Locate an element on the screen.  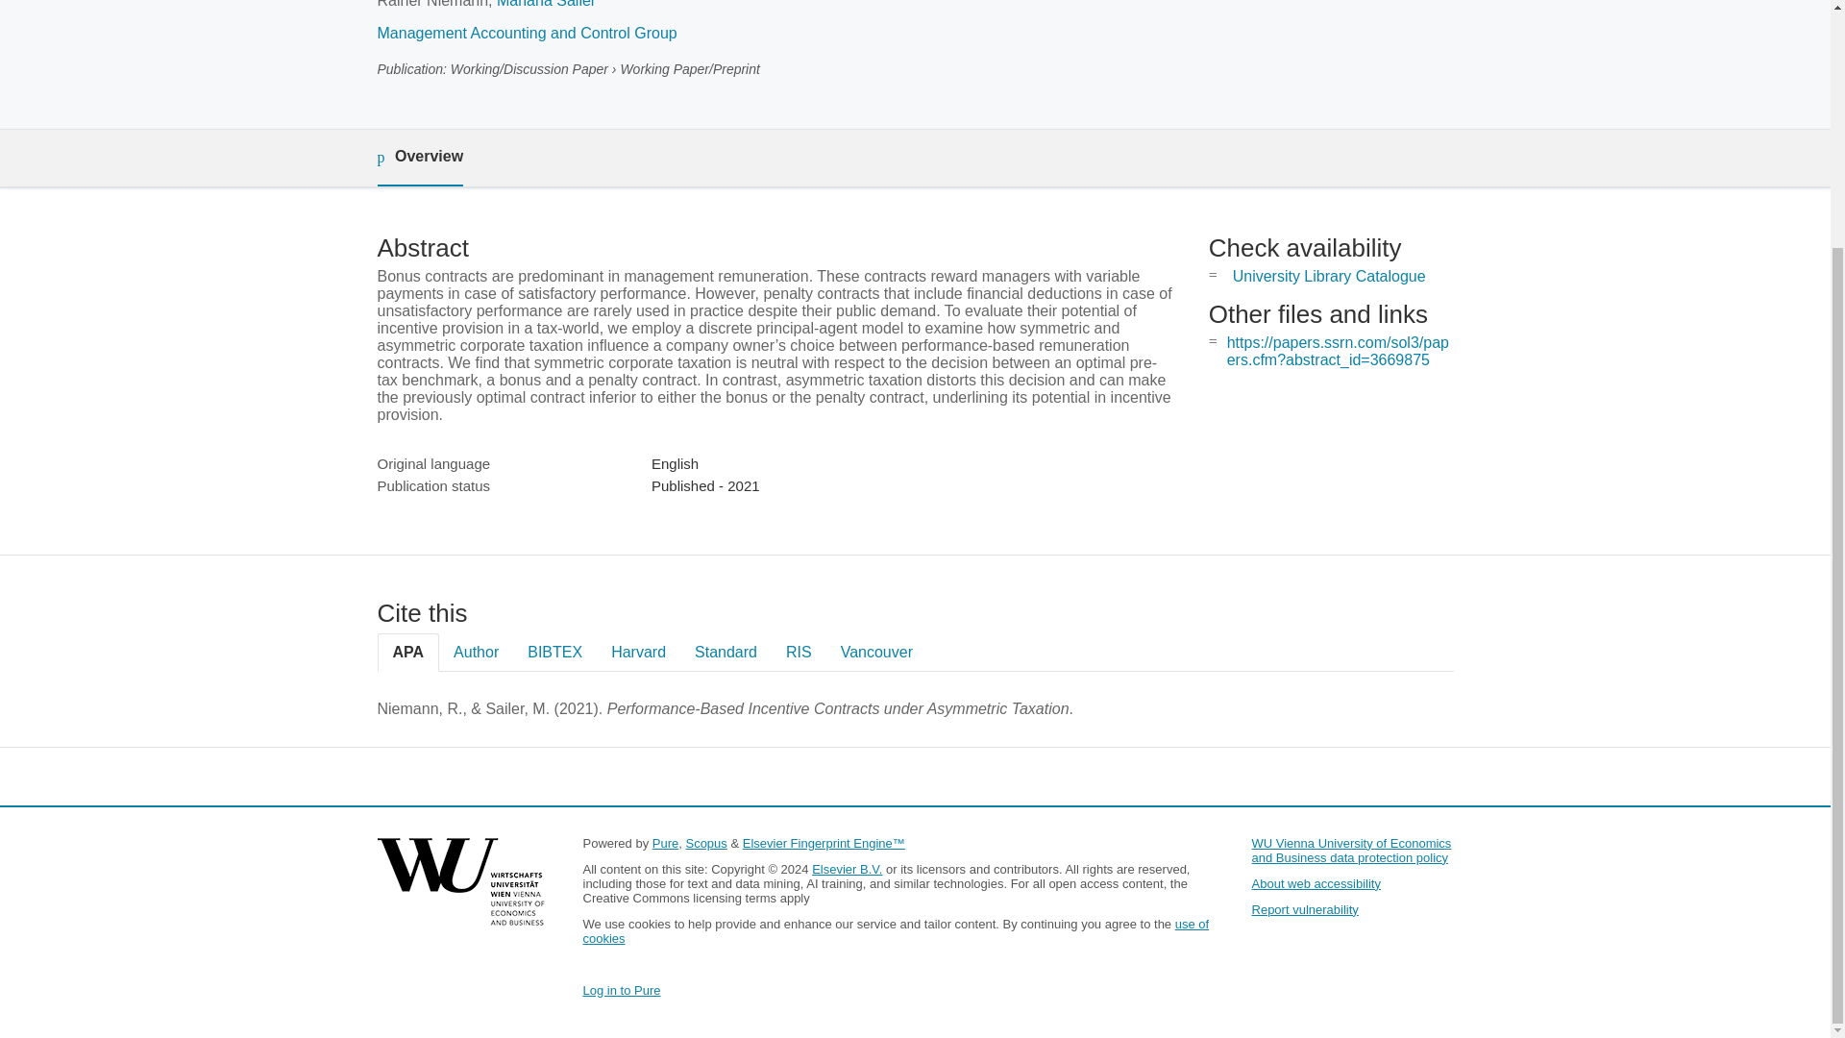
Pure is located at coordinates (665, 843).